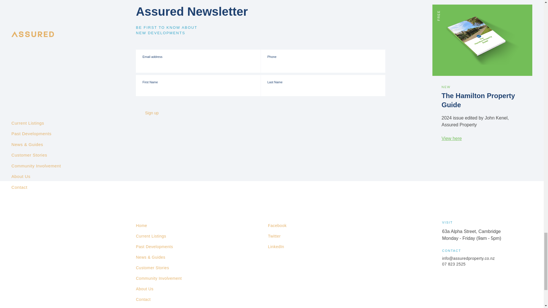 This screenshot has height=308, width=548. Describe the element at coordinates (154, 247) in the screenshot. I see `Past Developments` at that location.